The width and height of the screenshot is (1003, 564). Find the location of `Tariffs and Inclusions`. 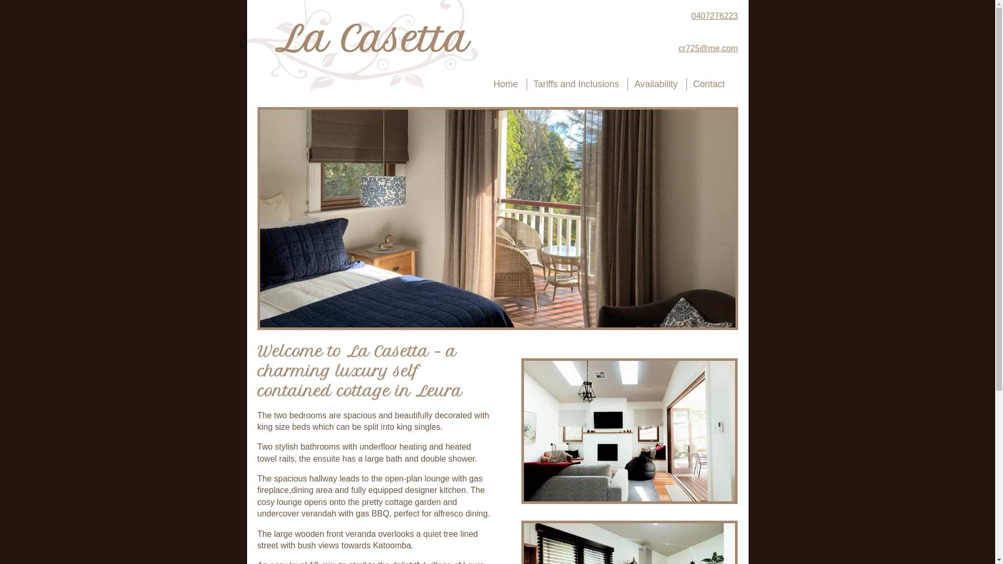

Tariffs and Inclusions is located at coordinates (576, 85).